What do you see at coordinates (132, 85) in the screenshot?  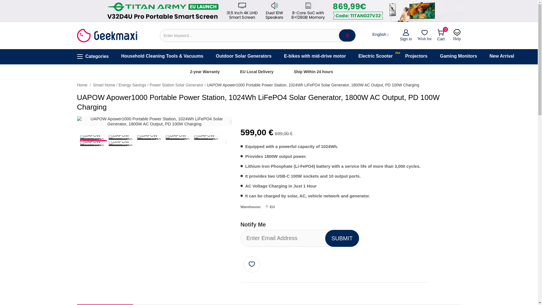 I see `Energy Savings` at bounding box center [132, 85].